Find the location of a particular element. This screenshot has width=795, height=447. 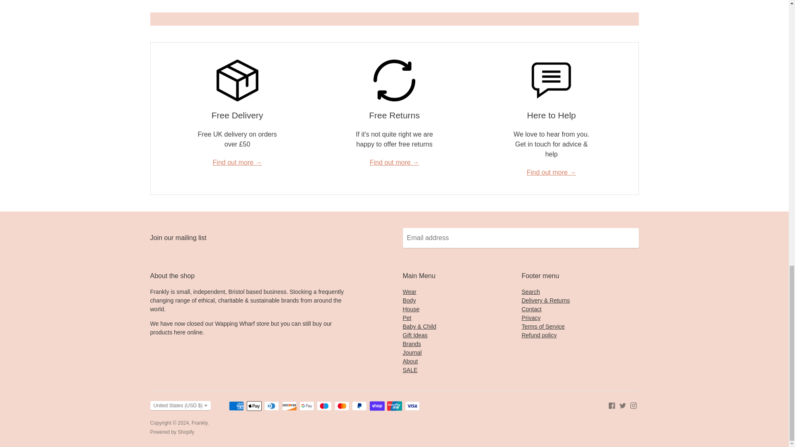

Frankly on Twitter is located at coordinates (623, 405).